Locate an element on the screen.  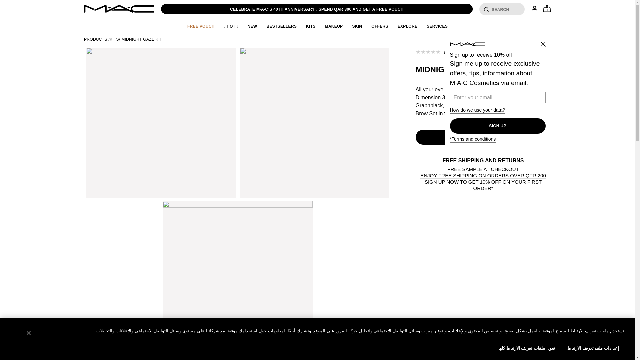
Click to Shopping bag is located at coordinates (119, 9).